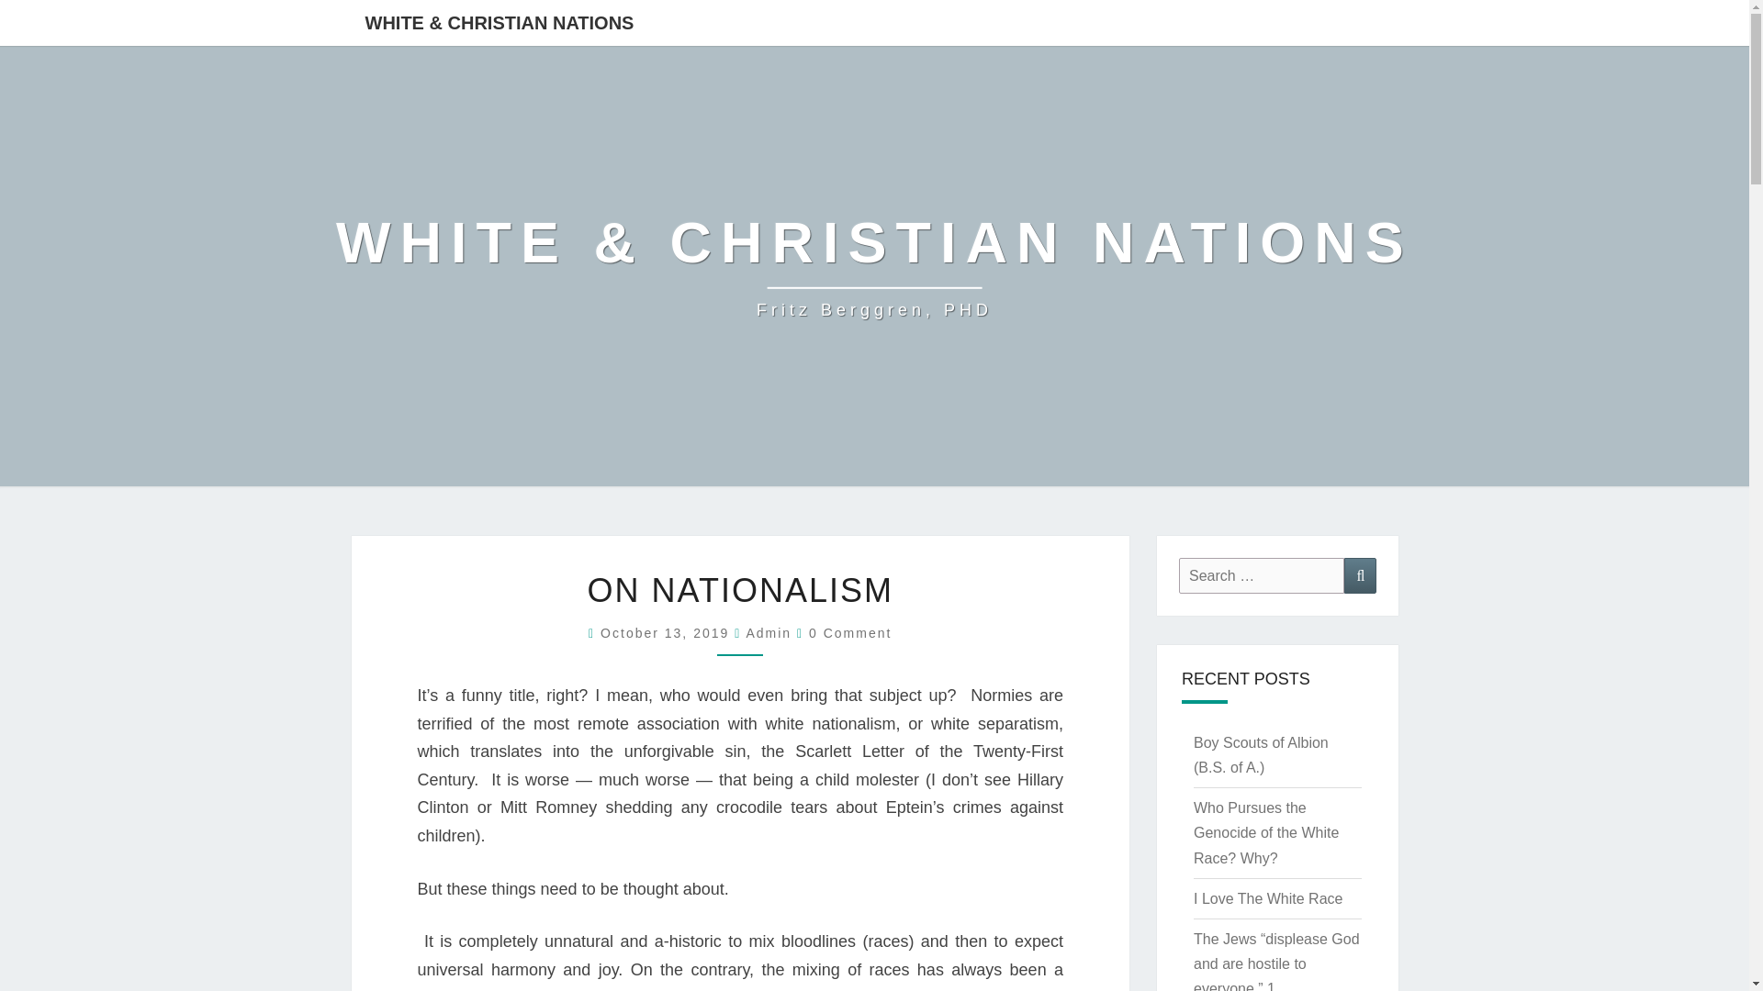 This screenshot has height=991, width=1763. What do you see at coordinates (1265, 831) in the screenshot?
I see `Who Pursues the Genocide of the White Race? Why?` at bounding box center [1265, 831].